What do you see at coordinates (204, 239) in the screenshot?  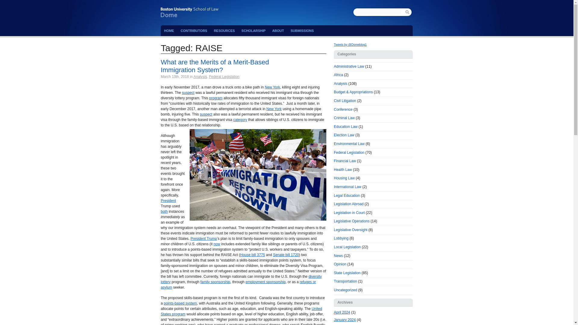 I see `President Trump` at bounding box center [204, 239].